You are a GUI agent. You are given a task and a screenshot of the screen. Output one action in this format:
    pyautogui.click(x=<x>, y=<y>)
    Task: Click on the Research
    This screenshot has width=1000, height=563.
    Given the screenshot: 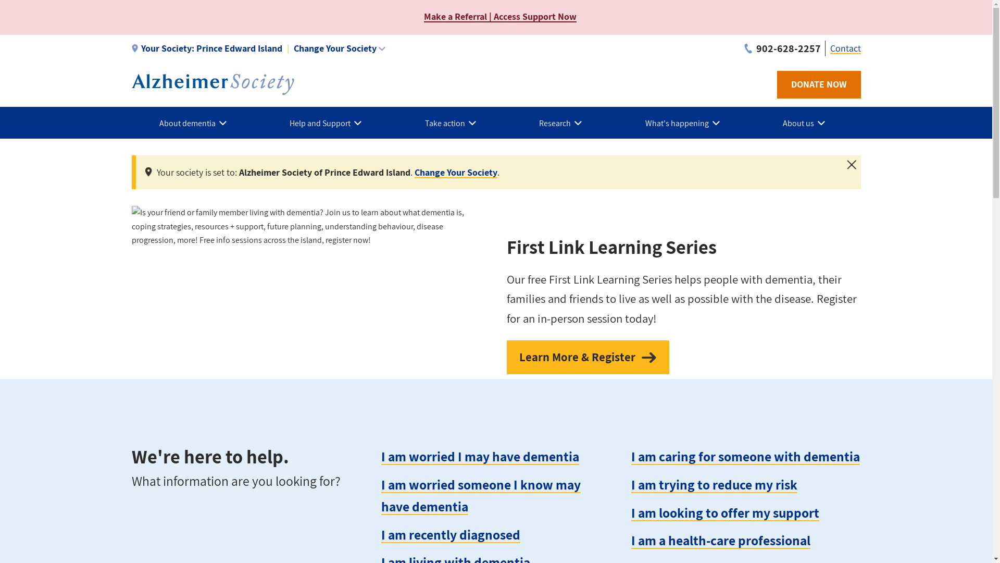 What is the action you would take?
    pyautogui.click(x=565, y=123)
    